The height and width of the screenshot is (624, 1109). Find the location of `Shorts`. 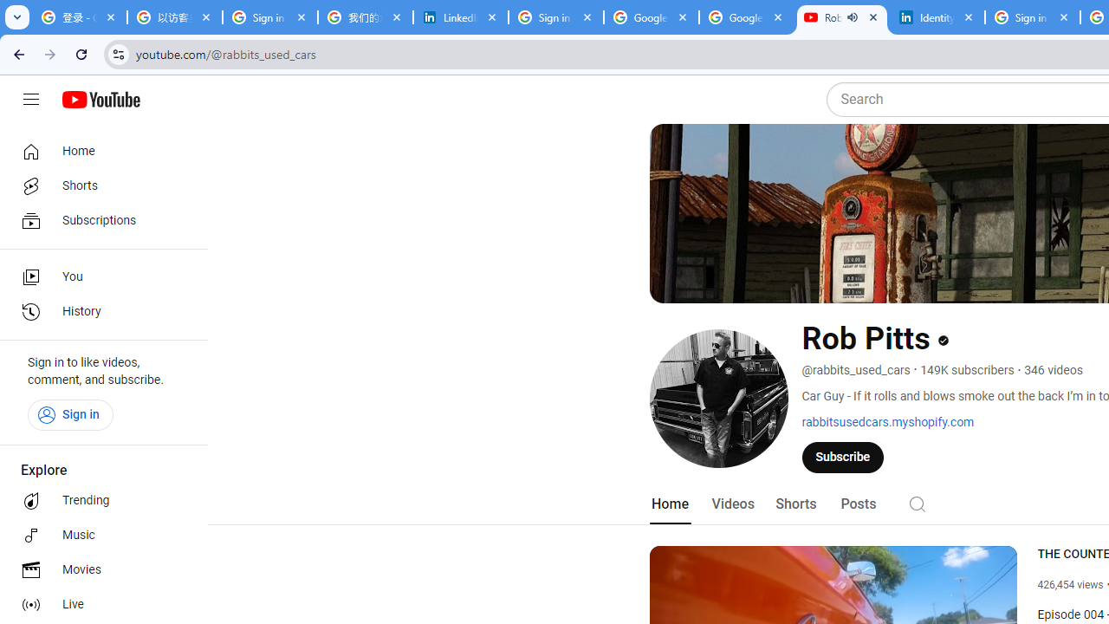

Shorts is located at coordinates (795, 504).